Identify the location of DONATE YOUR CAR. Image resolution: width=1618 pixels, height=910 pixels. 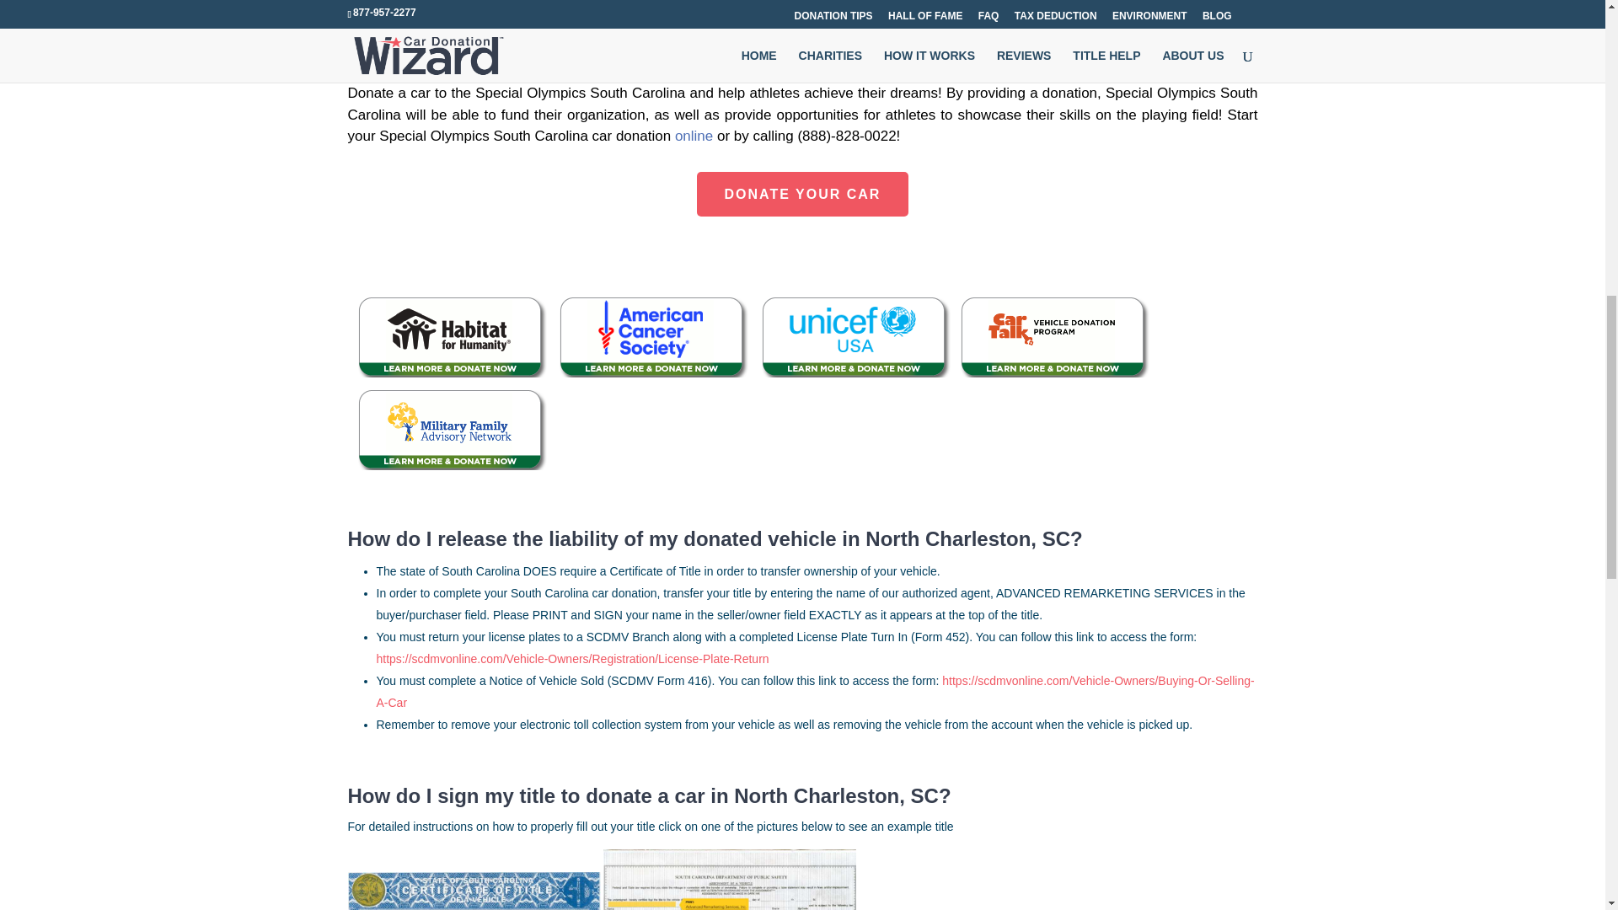
(803, 194).